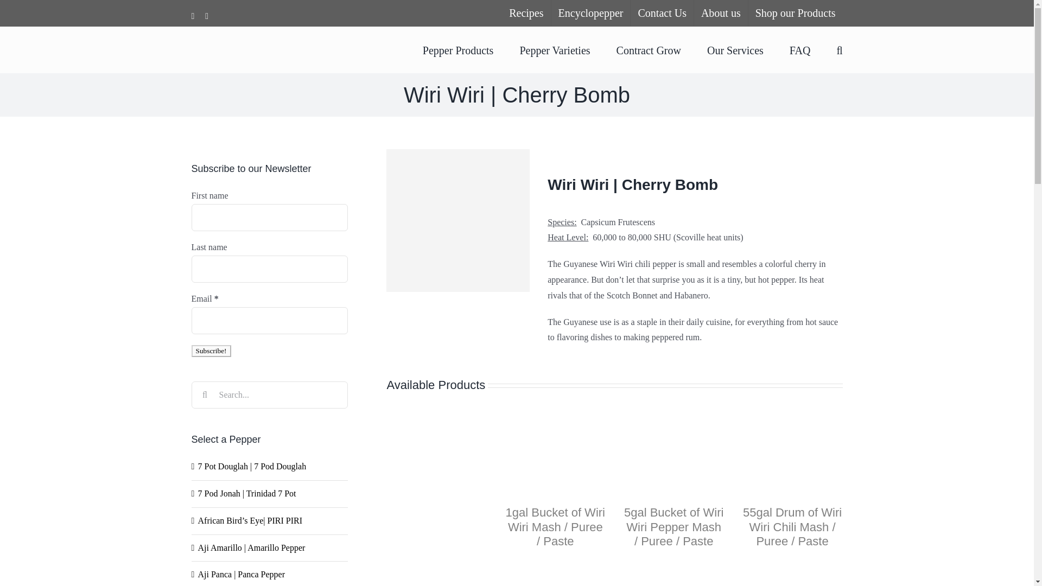 Image resolution: width=1042 pixels, height=586 pixels. I want to click on Encyclopepper, so click(590, 13).